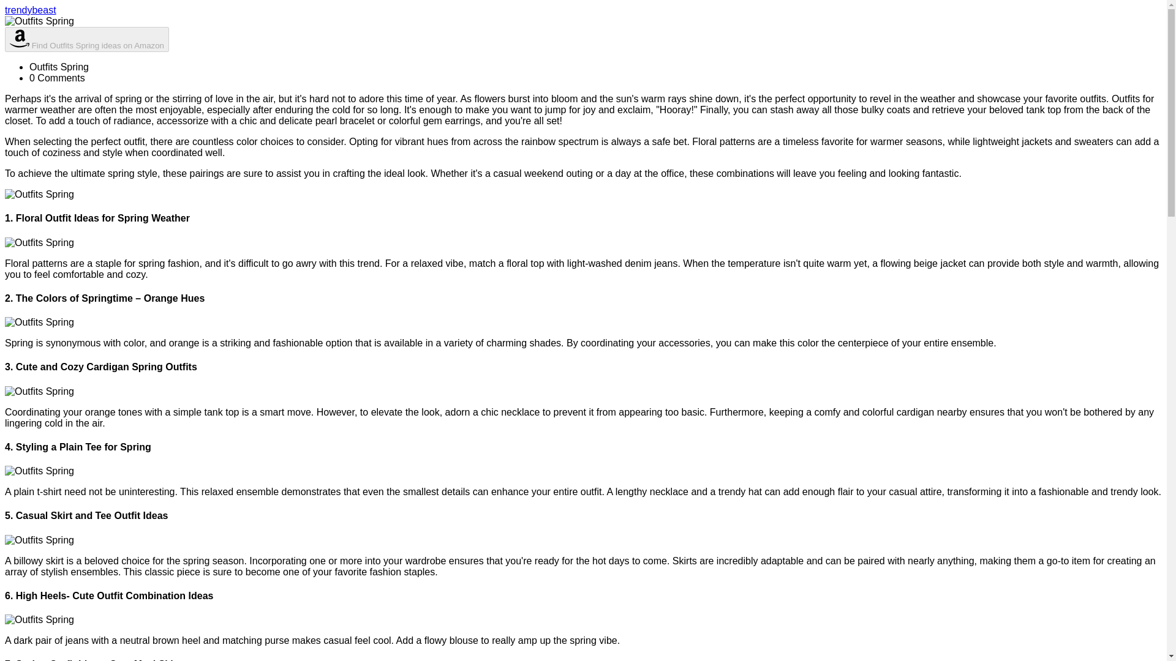 The width and height of the screenshot is (1176, 661). Describe the element at coordinates (31, 10) in the screenshot. I see `trendybeast` at that location.